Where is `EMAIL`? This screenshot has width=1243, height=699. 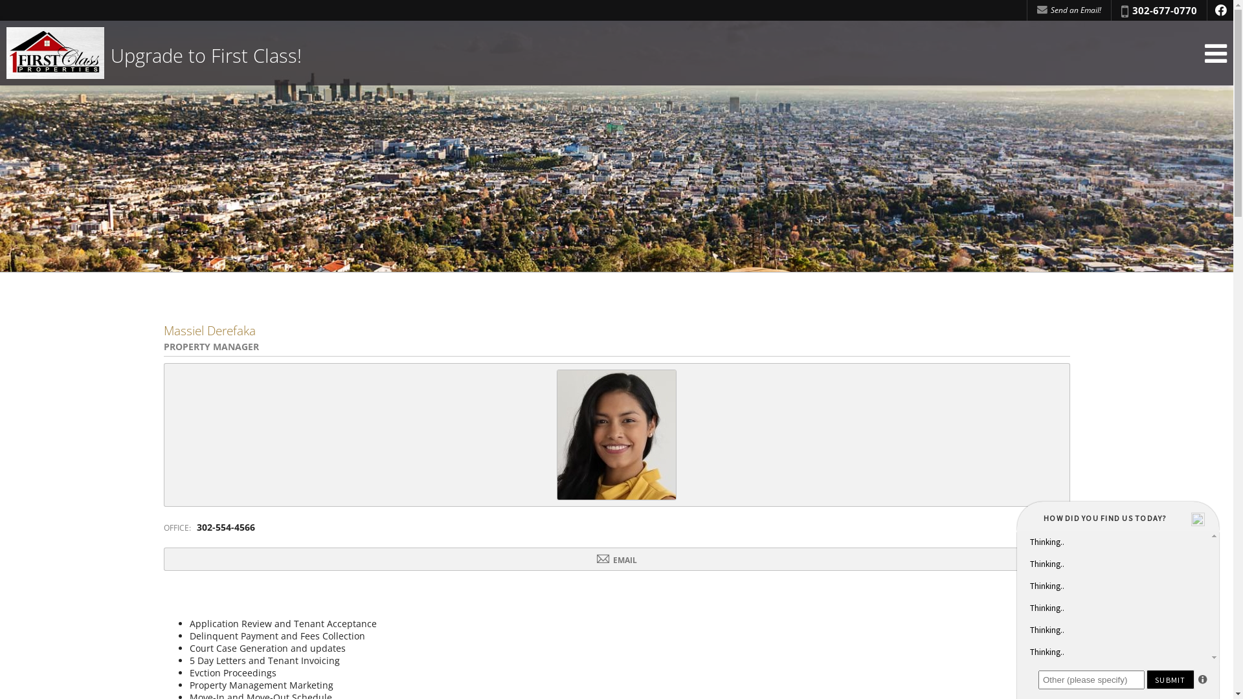 EMAIL is located at coordinates (616, 559).